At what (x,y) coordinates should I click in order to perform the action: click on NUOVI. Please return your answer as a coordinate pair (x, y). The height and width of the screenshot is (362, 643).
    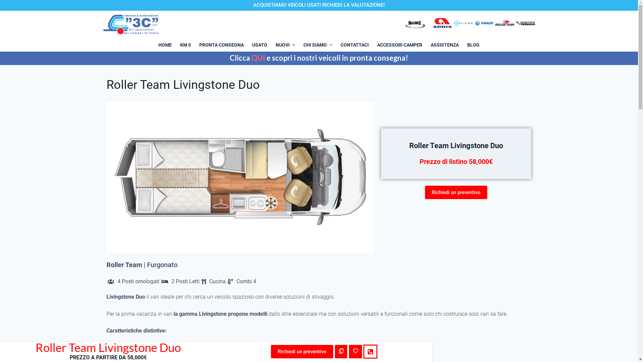
    Looking at the image, I should click on (285, 45).